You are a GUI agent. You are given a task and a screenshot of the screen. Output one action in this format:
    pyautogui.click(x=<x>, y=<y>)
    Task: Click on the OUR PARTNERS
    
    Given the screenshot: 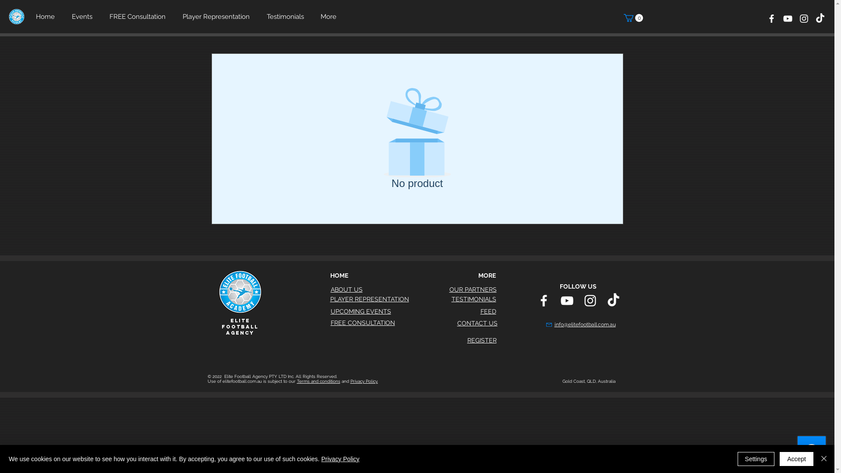 What is the action you would take?
    pyautogui.click(x=473, y=289)
    